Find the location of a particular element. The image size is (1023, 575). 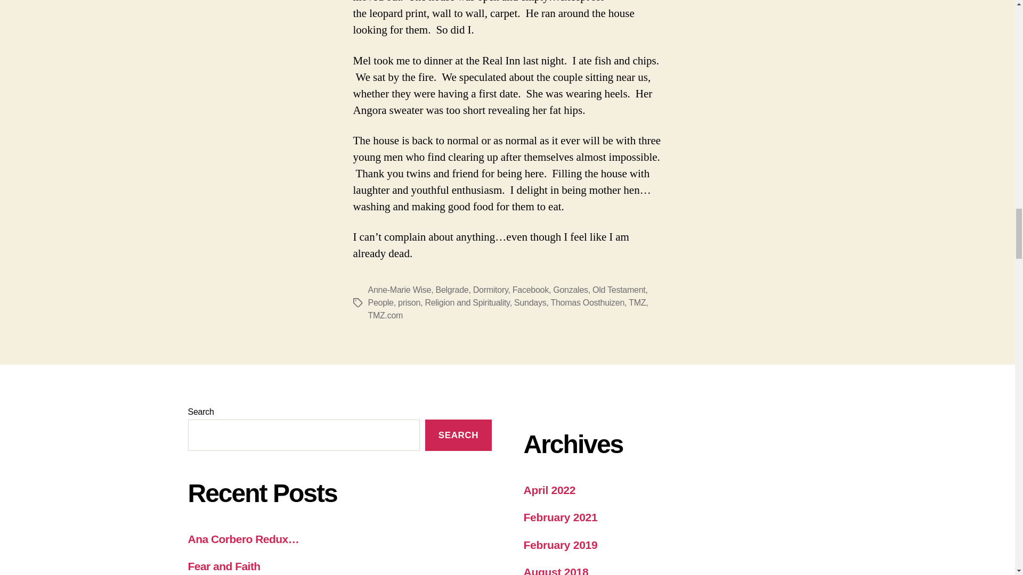

Religion and Spirituality is located at coordinates (467, 302).